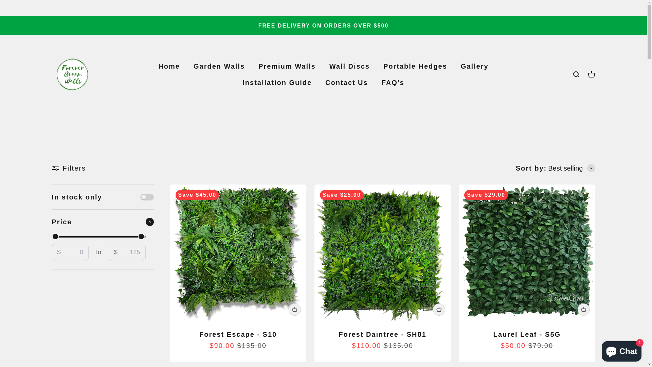  I want to click on Forest Daintree - SH81, so click(382, 334).